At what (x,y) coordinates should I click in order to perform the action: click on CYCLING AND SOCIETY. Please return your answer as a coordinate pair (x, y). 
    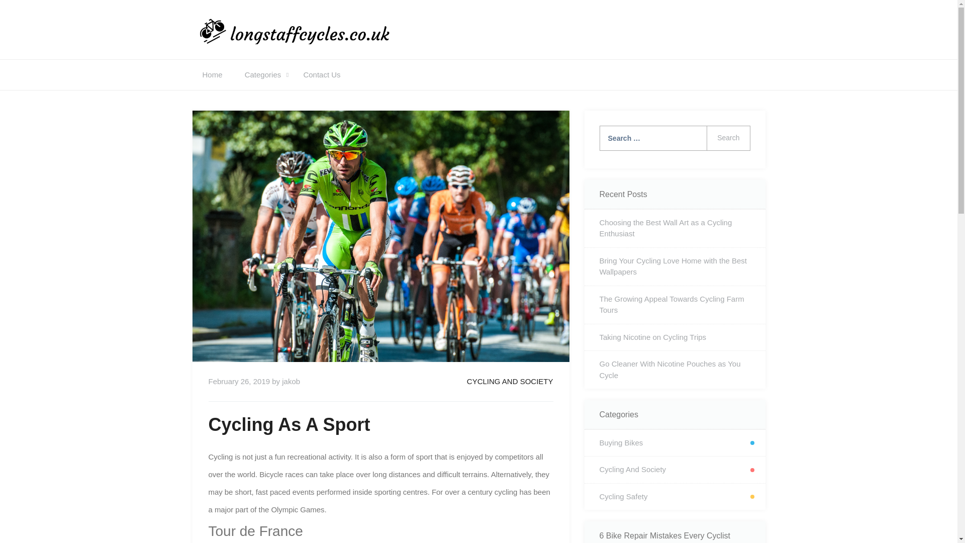
    Looking at the image, I should click on (510, 381).